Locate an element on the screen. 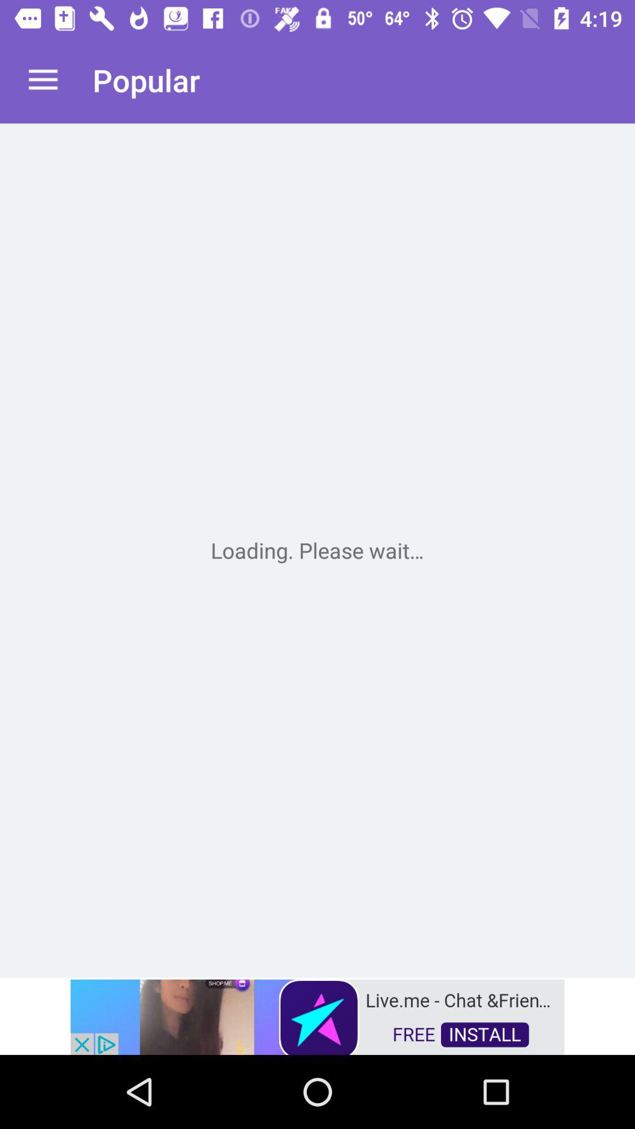 Image resolution: width=635 pixels, height=1129 pixels. gnet problem is located at coordinates (317, 550).